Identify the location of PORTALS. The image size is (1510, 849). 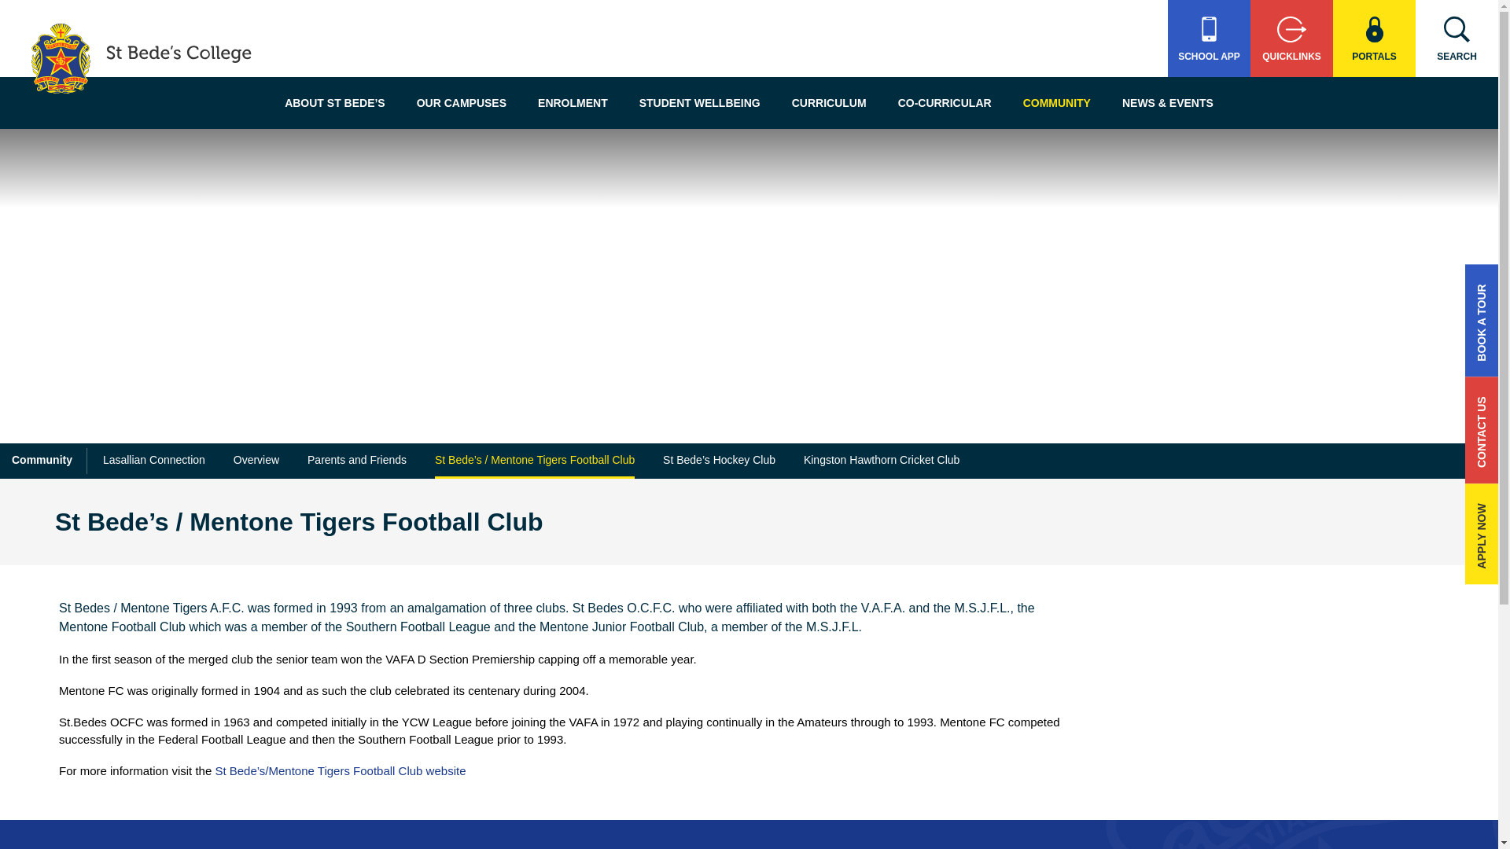
(1375, 39).